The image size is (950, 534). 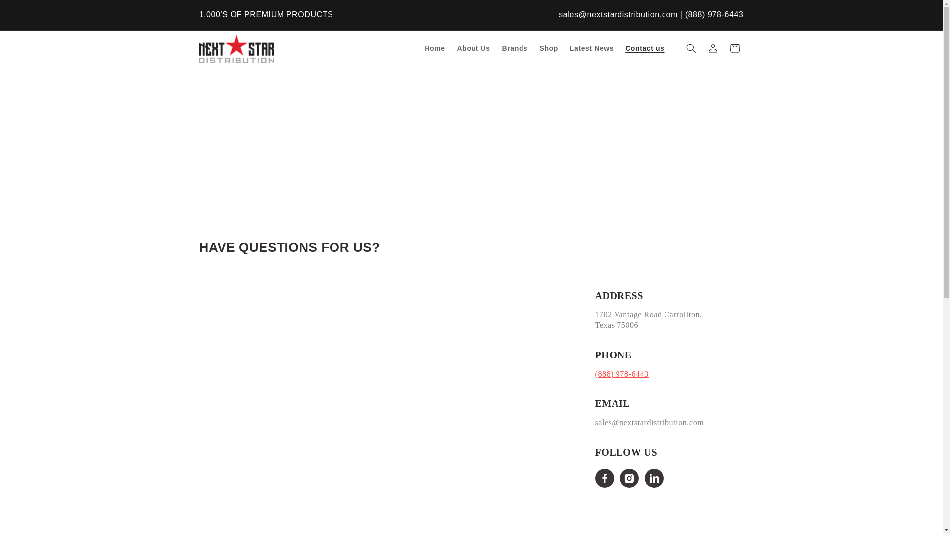 What do you see at coordinates (515, 48) in the screenshot?
I see `Brands` at bounding box center [515, 48].